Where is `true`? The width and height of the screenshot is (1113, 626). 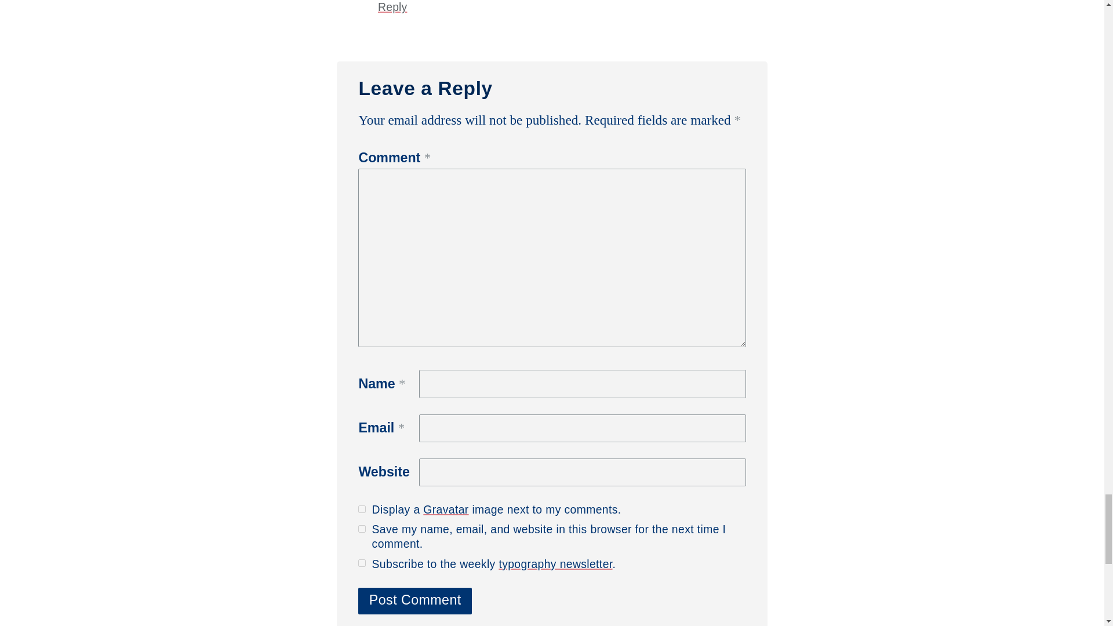 true is located at coordinates (362, 509).